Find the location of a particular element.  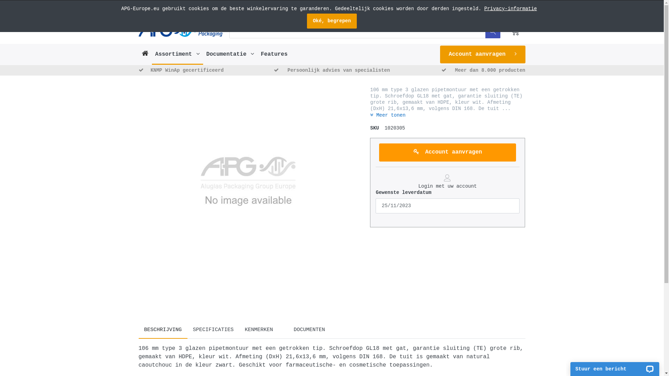

Kennisbank is located at coordinates (271, 13).